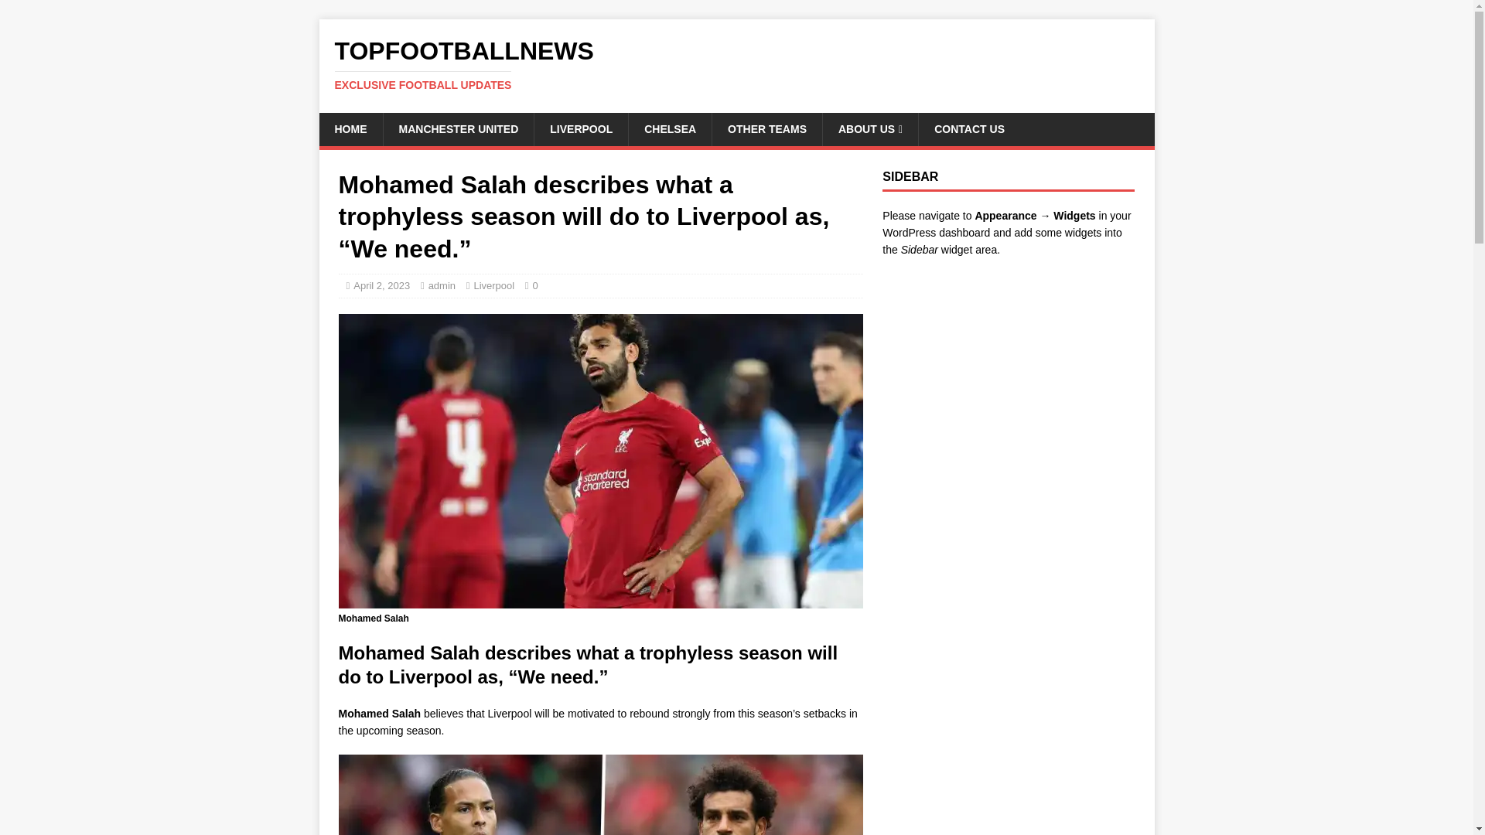 Image resolution: width=1485 pixels, height=835 pixels. I want to click on CONTACT US, so click(968, 128).